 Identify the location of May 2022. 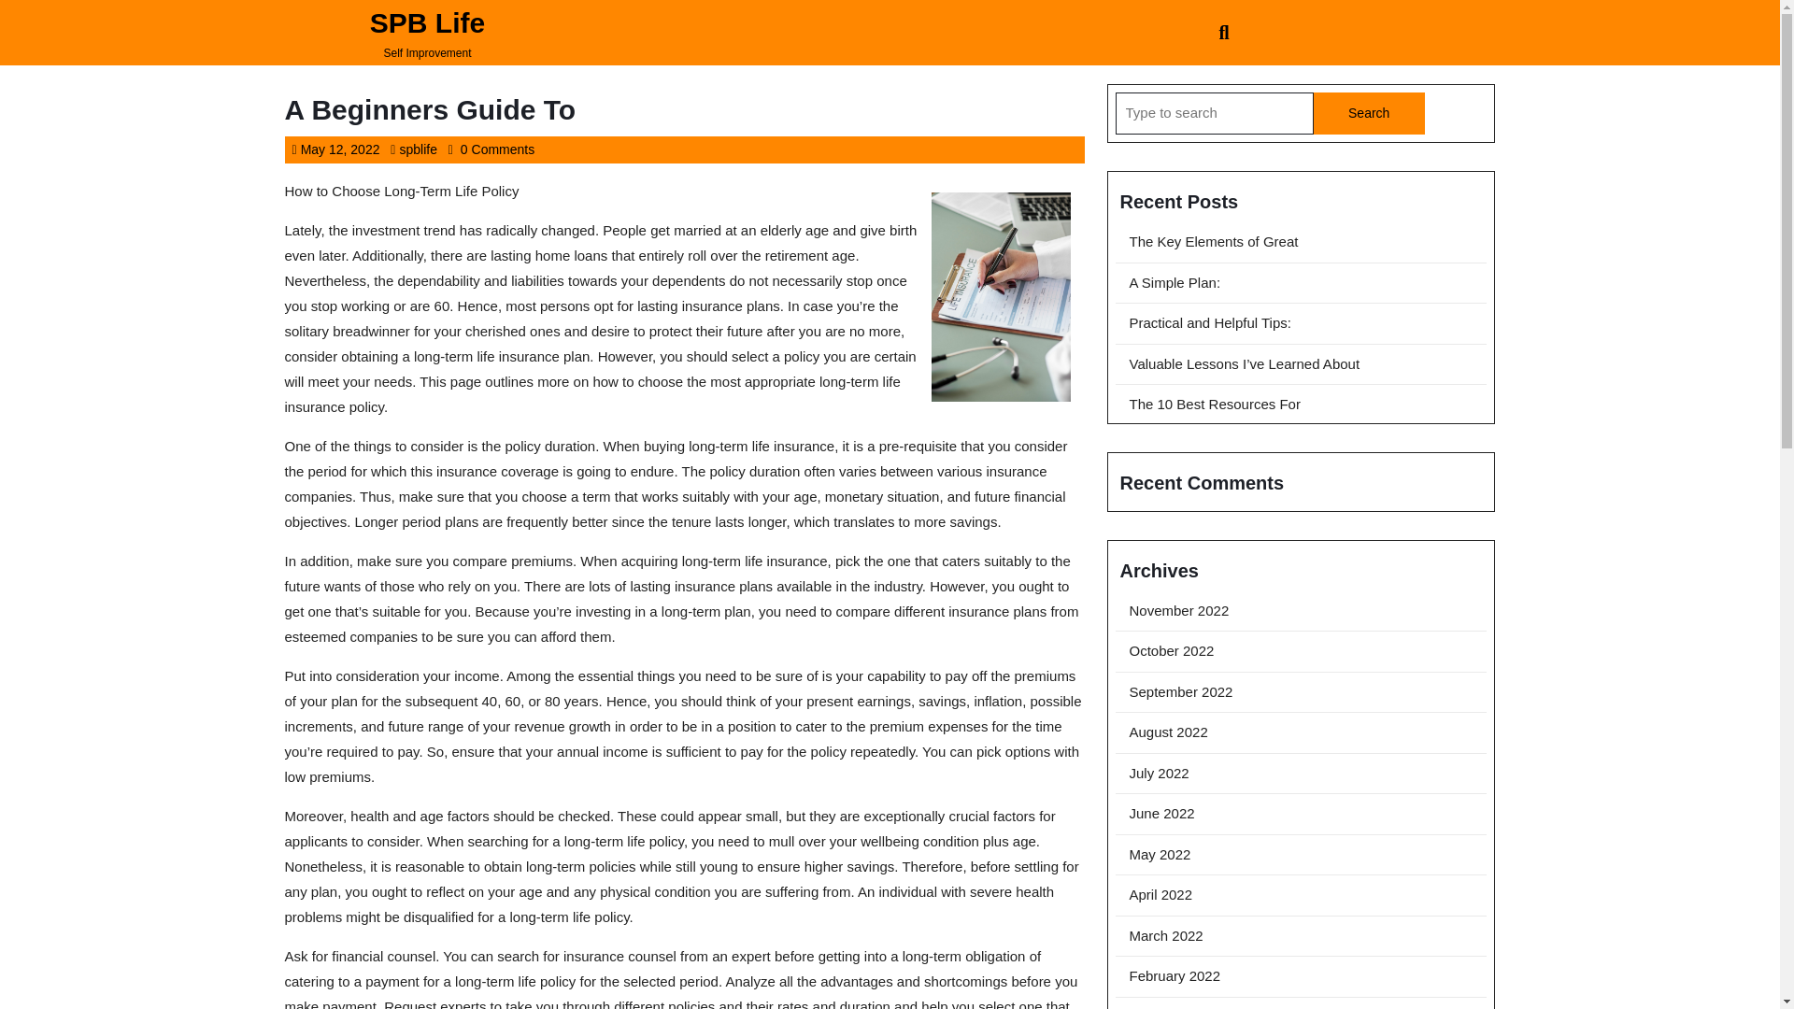
(1213, 241).